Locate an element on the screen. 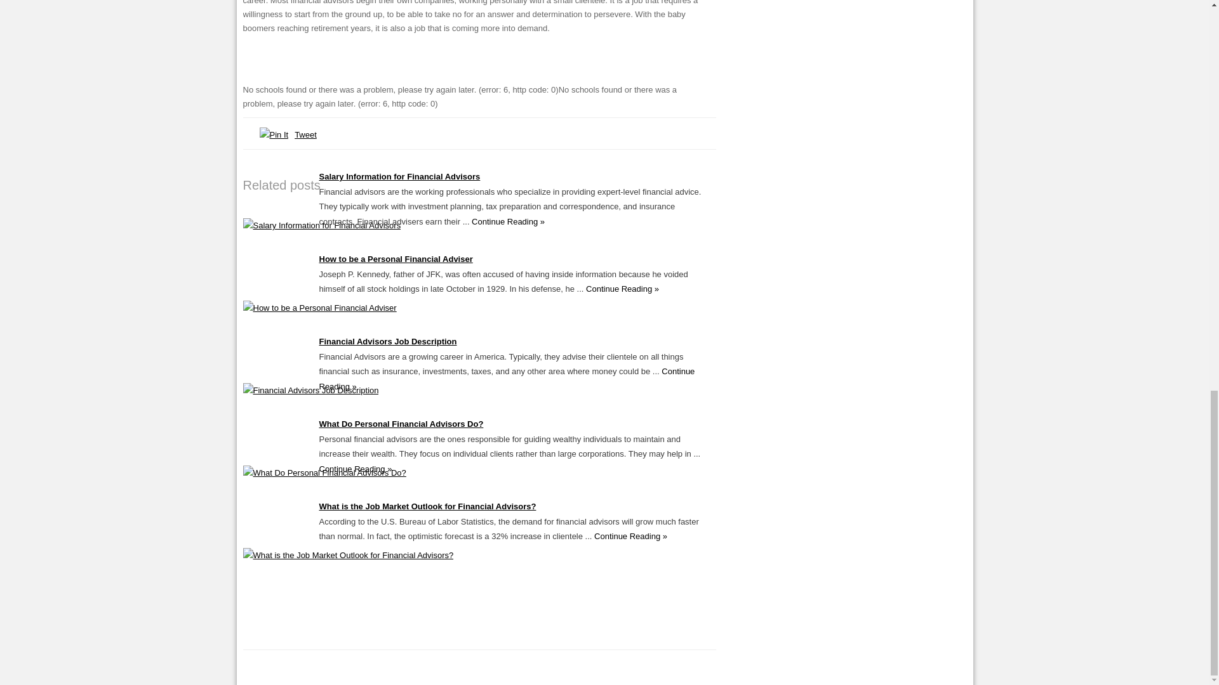  Financial Advisors Job Description is located at coordinates (310, 391).